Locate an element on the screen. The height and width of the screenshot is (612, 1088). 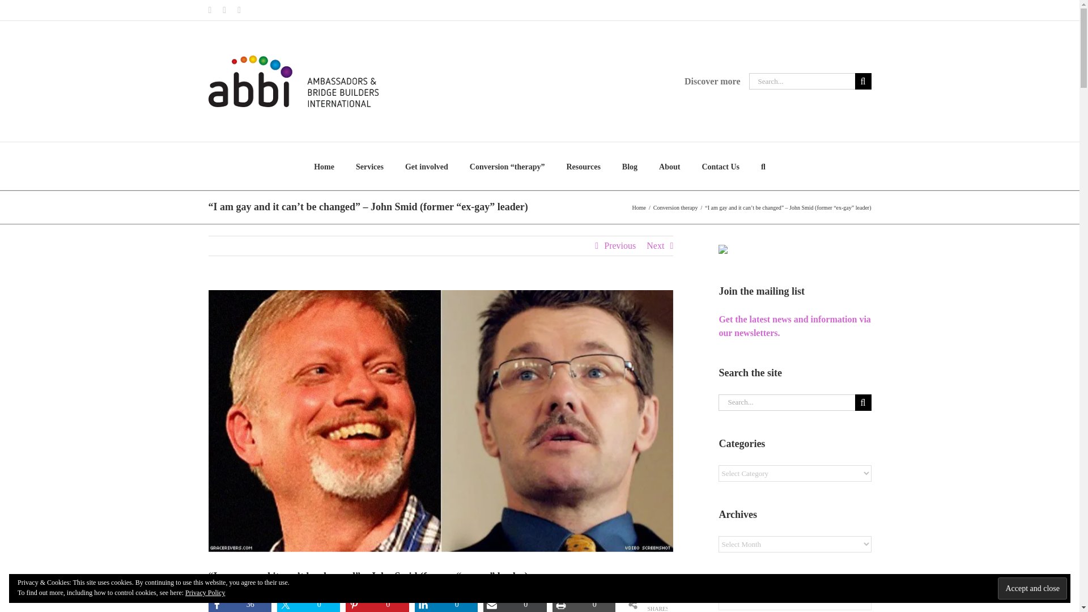
Share on Pinterest is located at coordinates (377, 603).